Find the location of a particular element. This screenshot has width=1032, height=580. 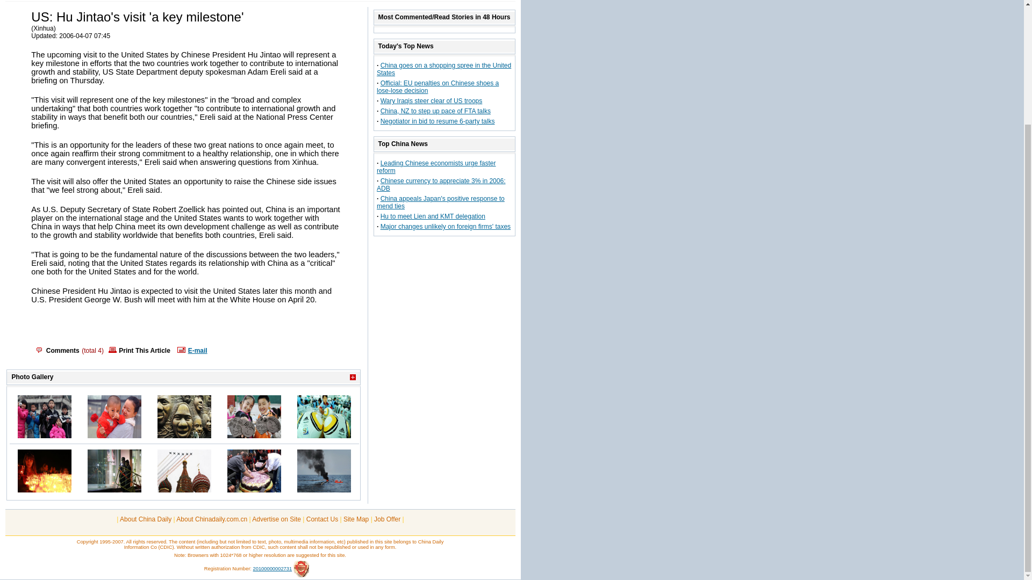

Print This Article is located at coordinates (144, 349).